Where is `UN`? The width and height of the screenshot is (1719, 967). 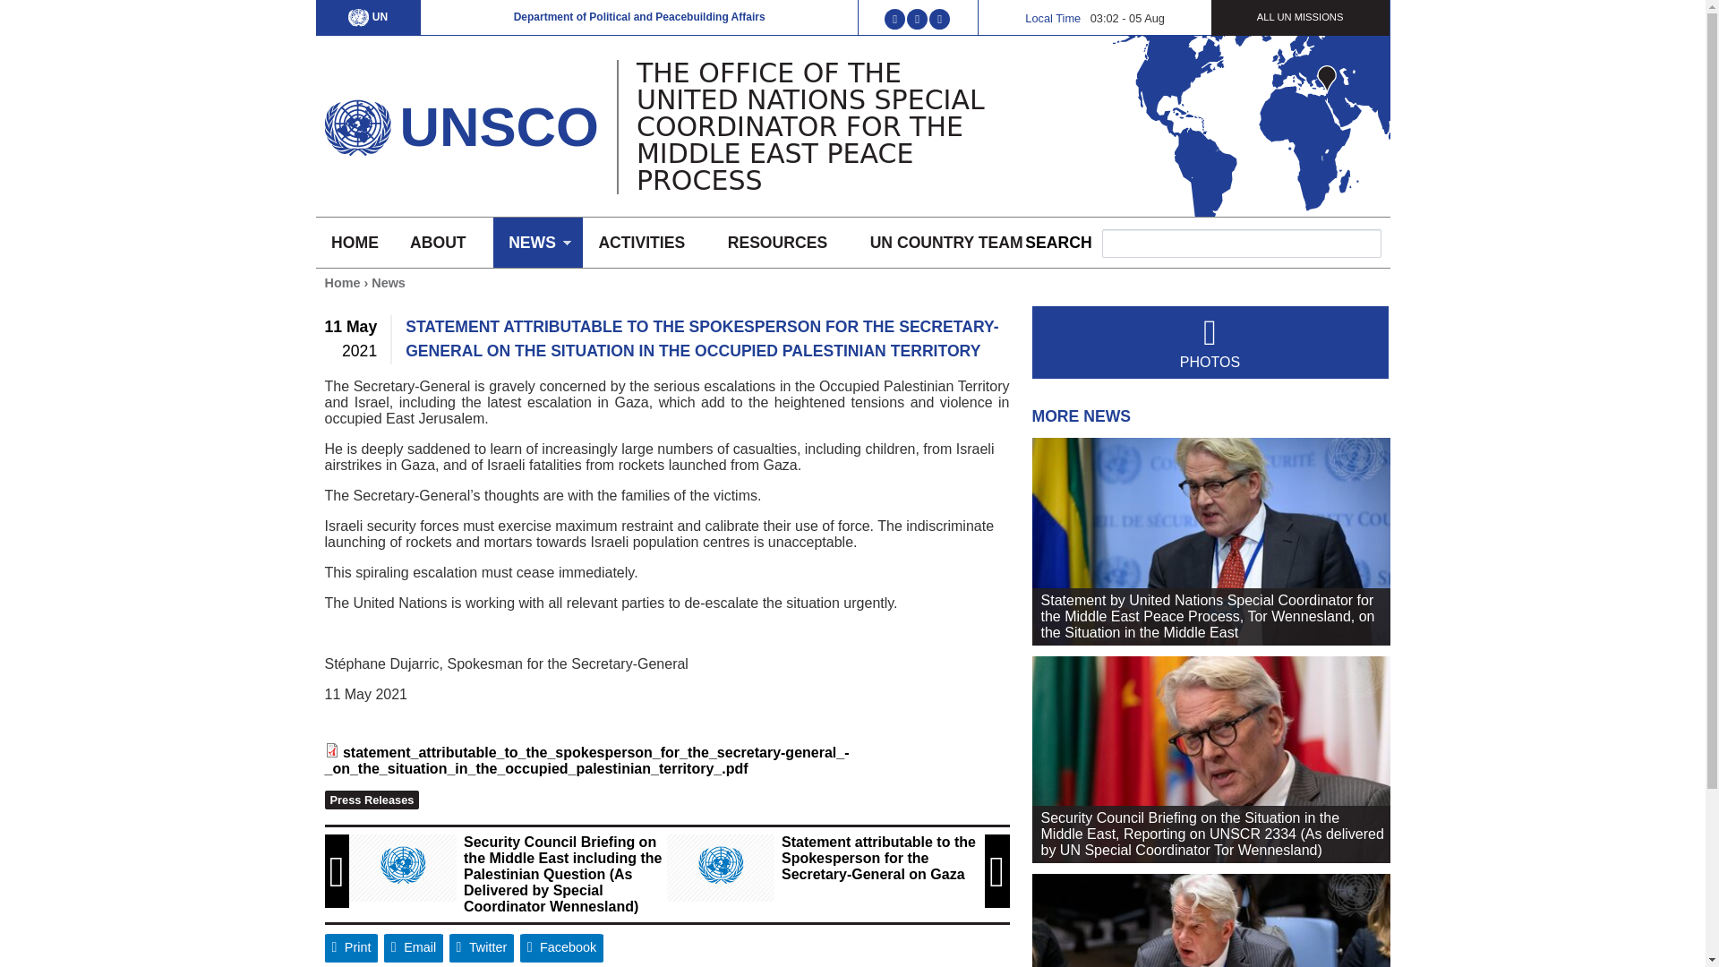 UN is located at coordinates (368, 16).